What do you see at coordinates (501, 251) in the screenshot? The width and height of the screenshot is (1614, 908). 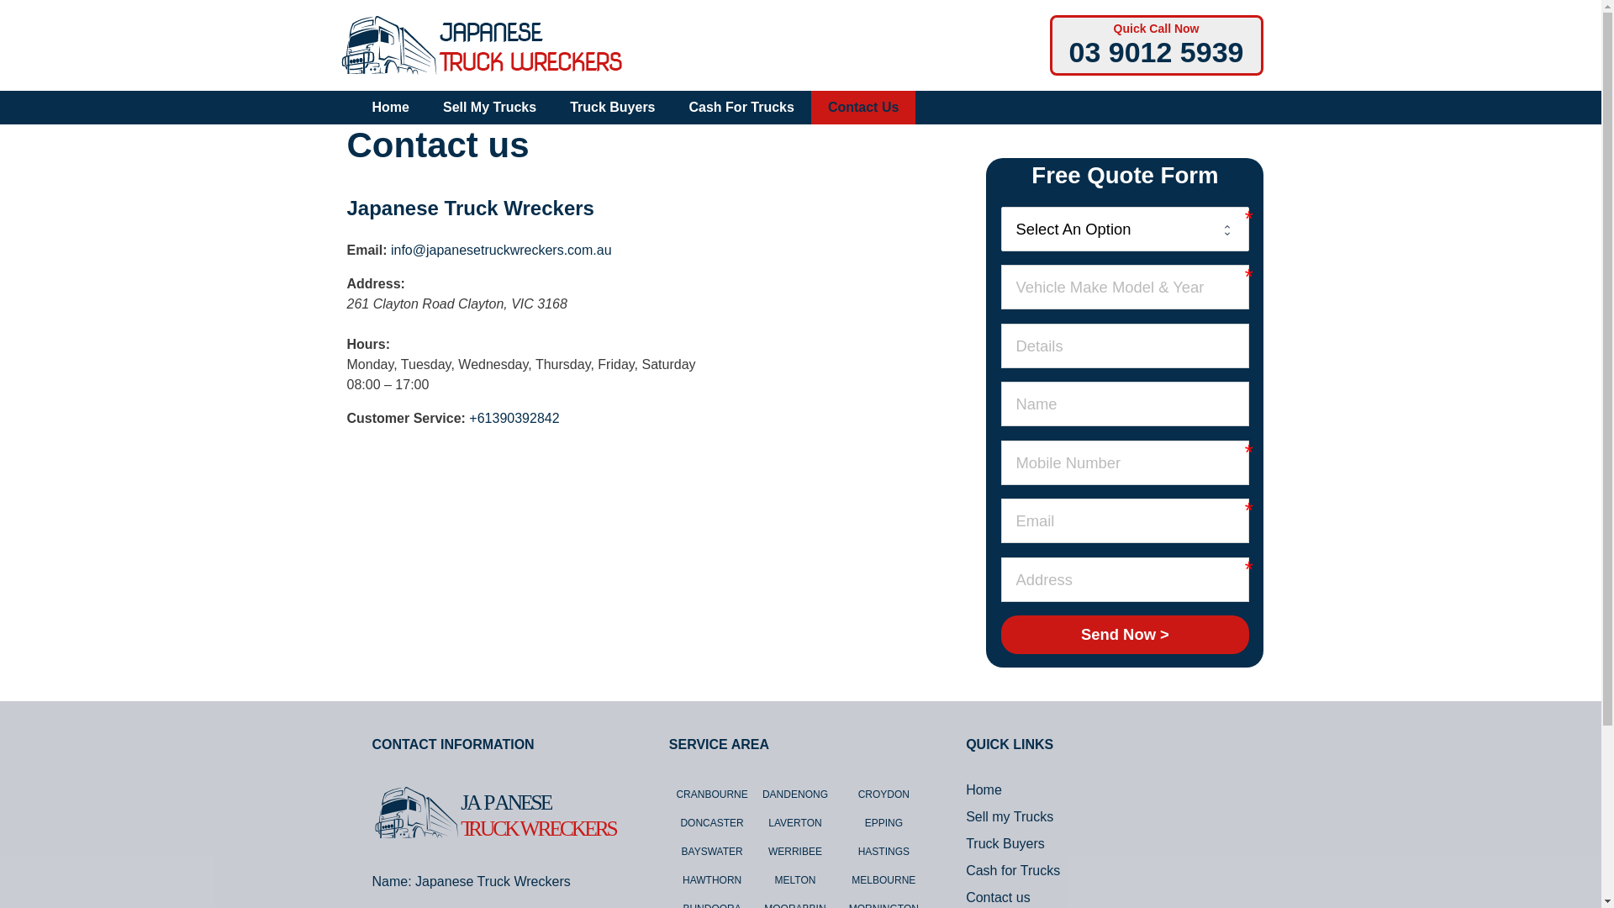 I see `info@japanesetruckwreckers.com.au` at bounding box center [501, 251].